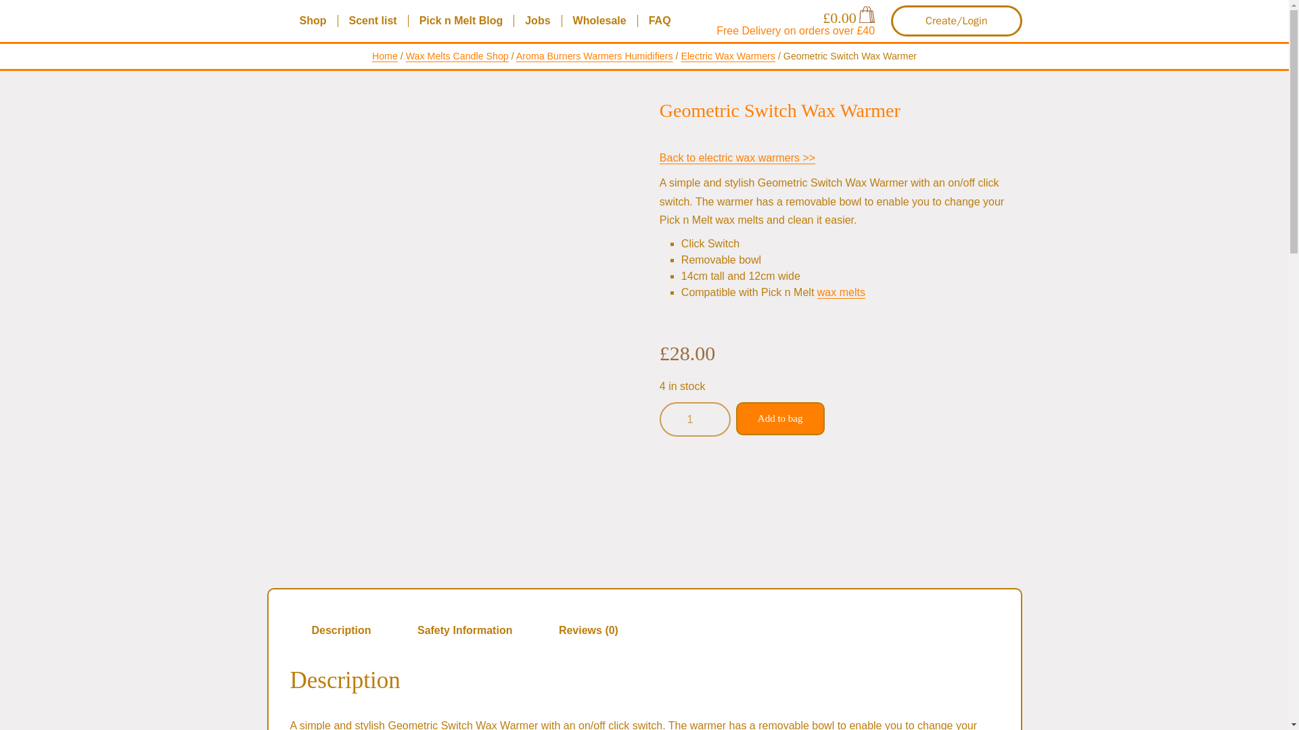 The width and height of the screenshot is (1299, 730). What do you see at coordinates (594, 55) in the screenshot?
I see `Aroma Burners Warmers Humidifiers` at bounding box center [594, 55].